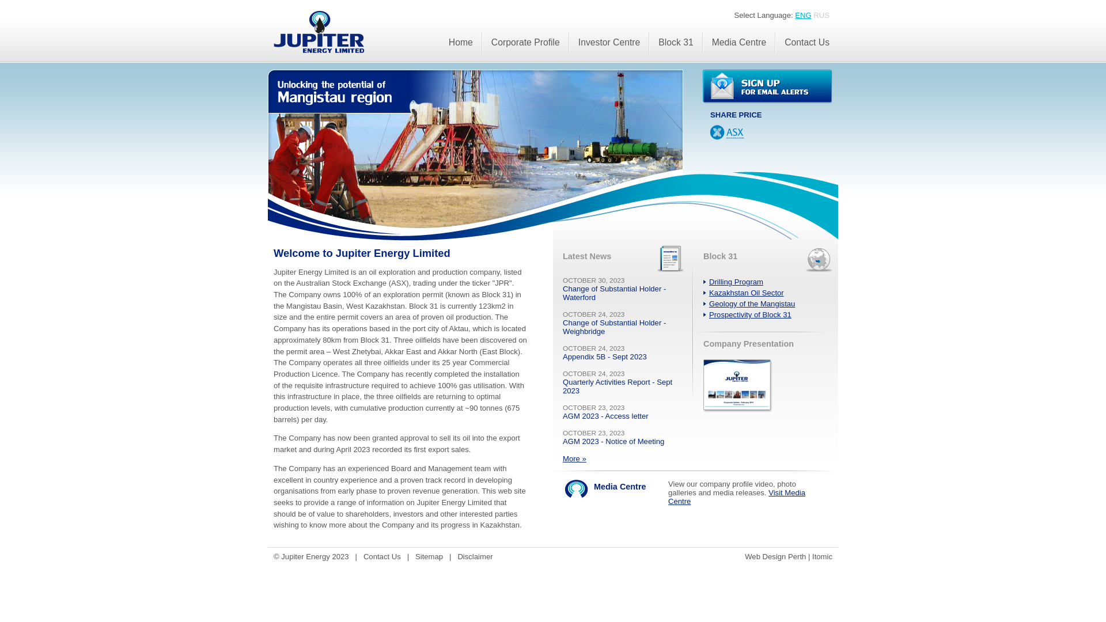 The width and height of the screenshot is (1106, 622). What do you see at coordinates (736, 282) in the screenshot?
I see `Drilling Program` at bounding box center [736, 282].